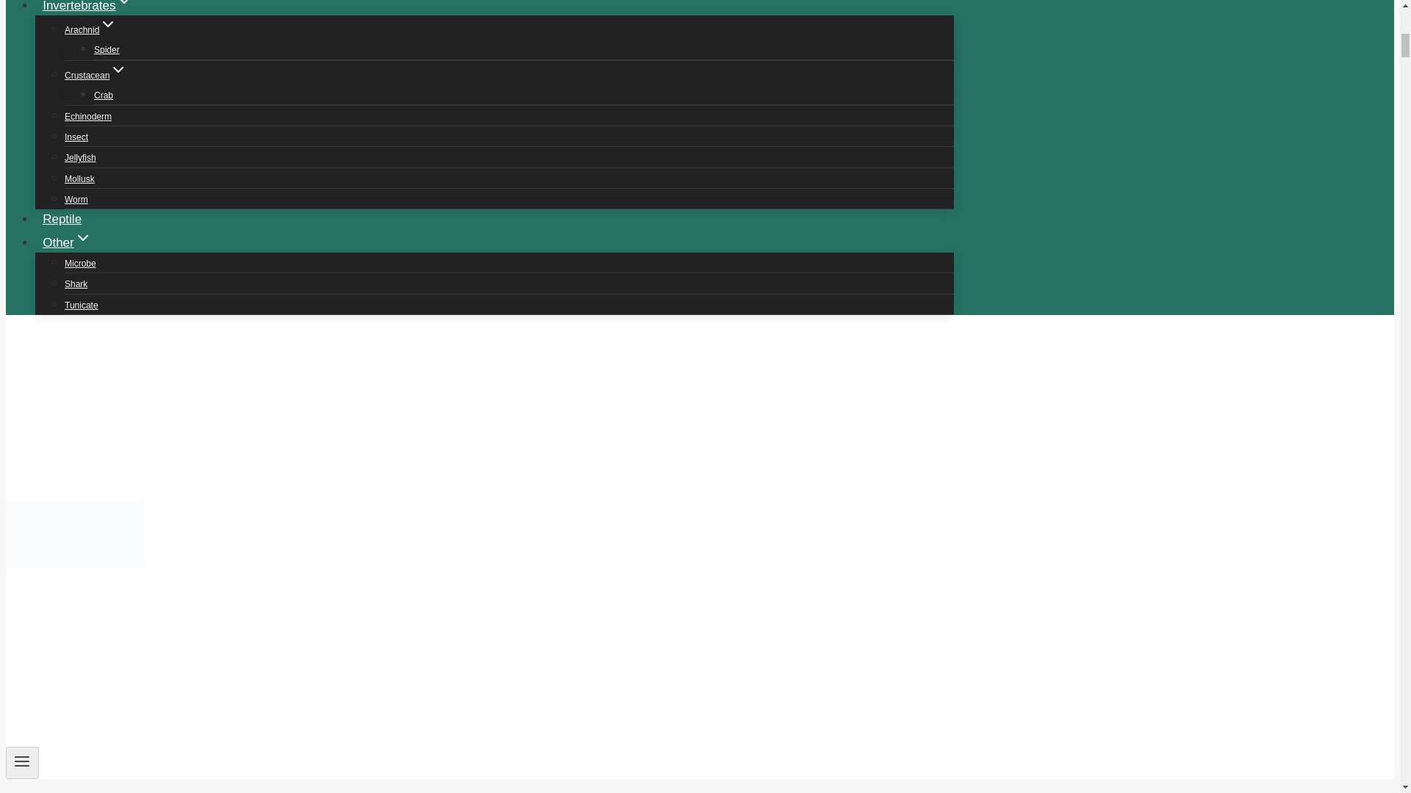 The image size is (1411, 793). I want to click on CrustaceanExpand, so click(96, 76).